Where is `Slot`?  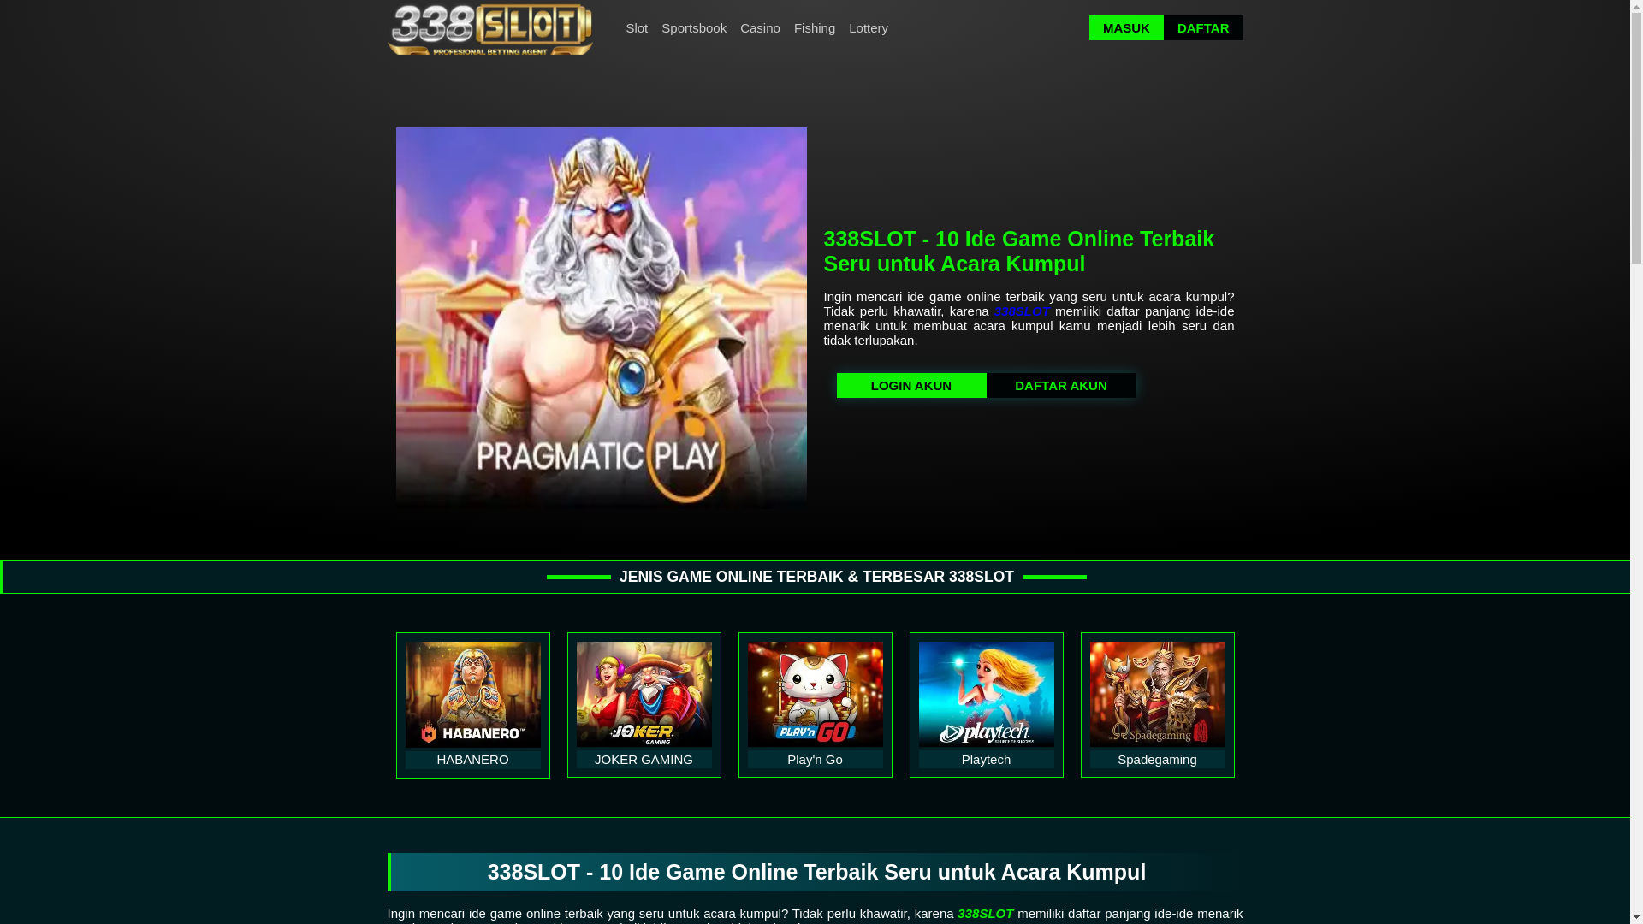 Slot is located at coordinates (637, 27).